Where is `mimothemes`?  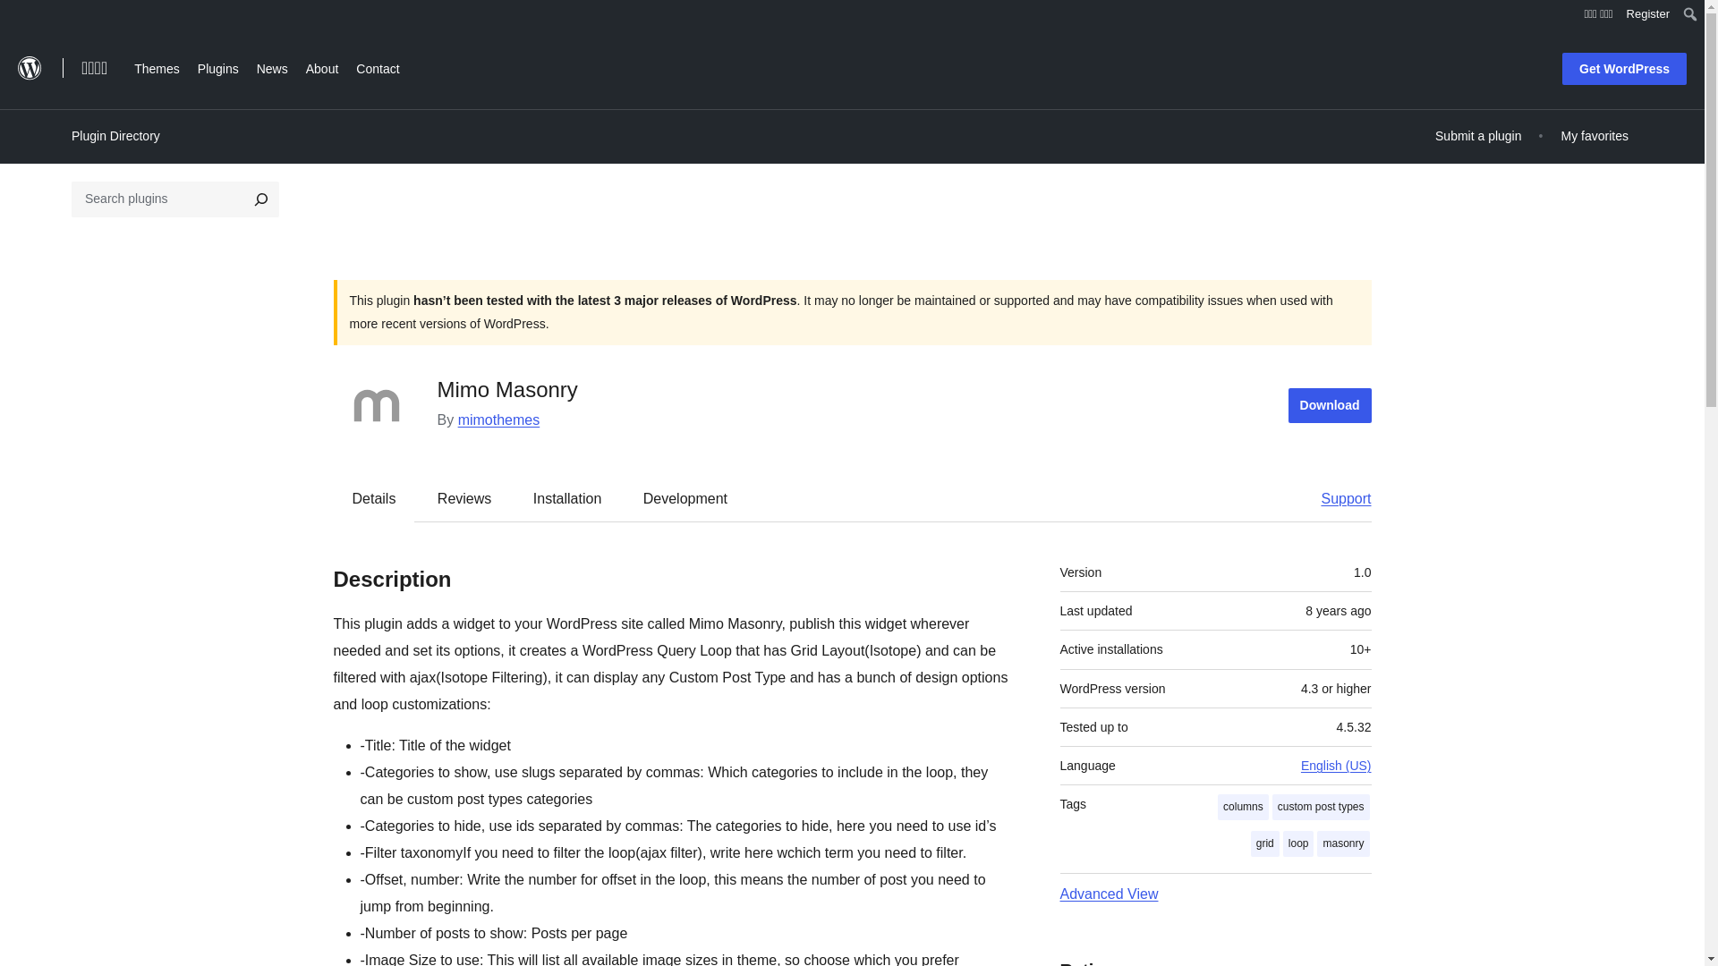 mimothemes is located at coordinates (499, 420).